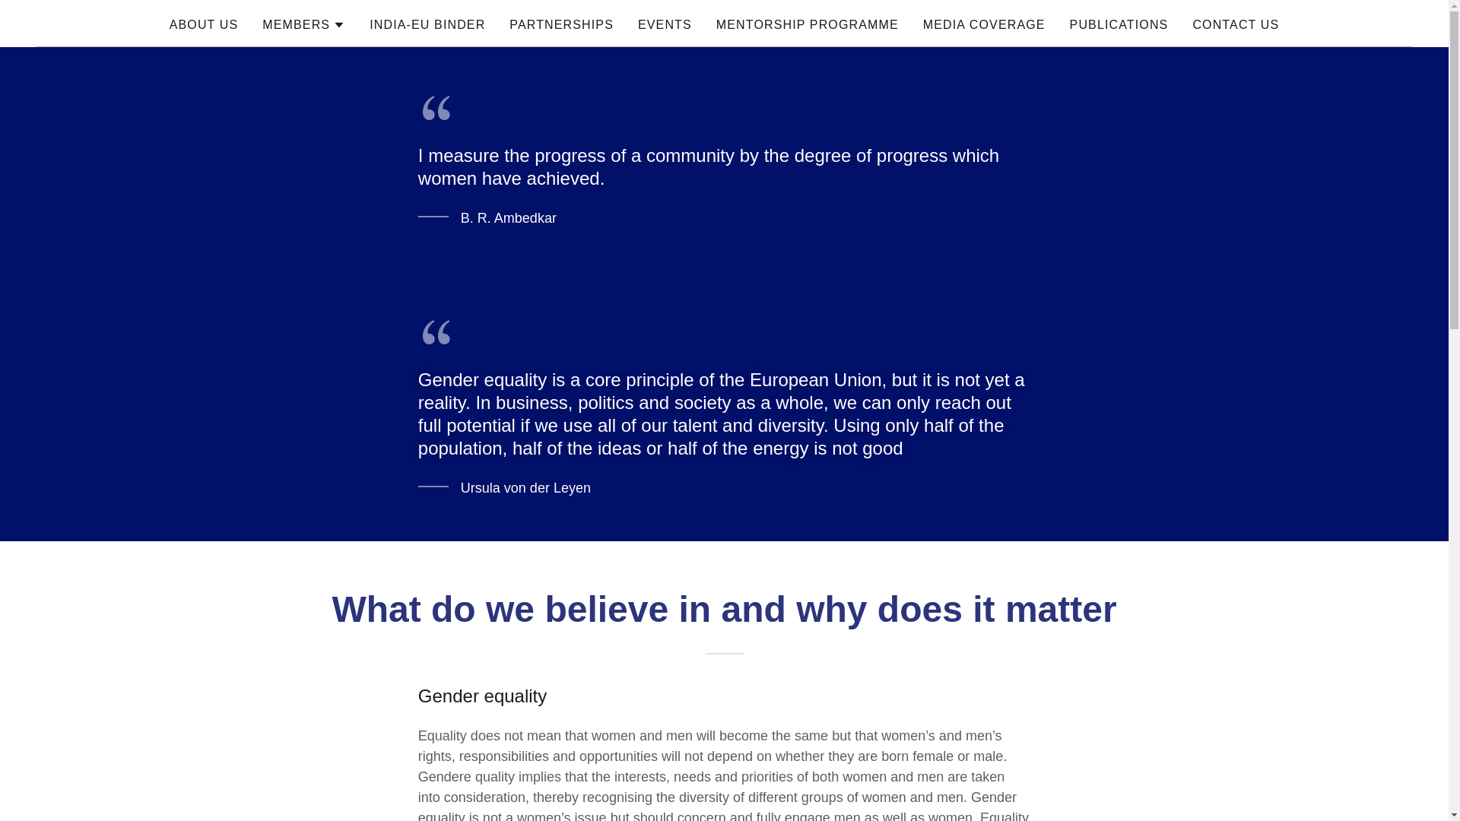  Describe the element at coordinates (1119, 24) in the screenshot. I see `PUBLICATIONS` at that location.